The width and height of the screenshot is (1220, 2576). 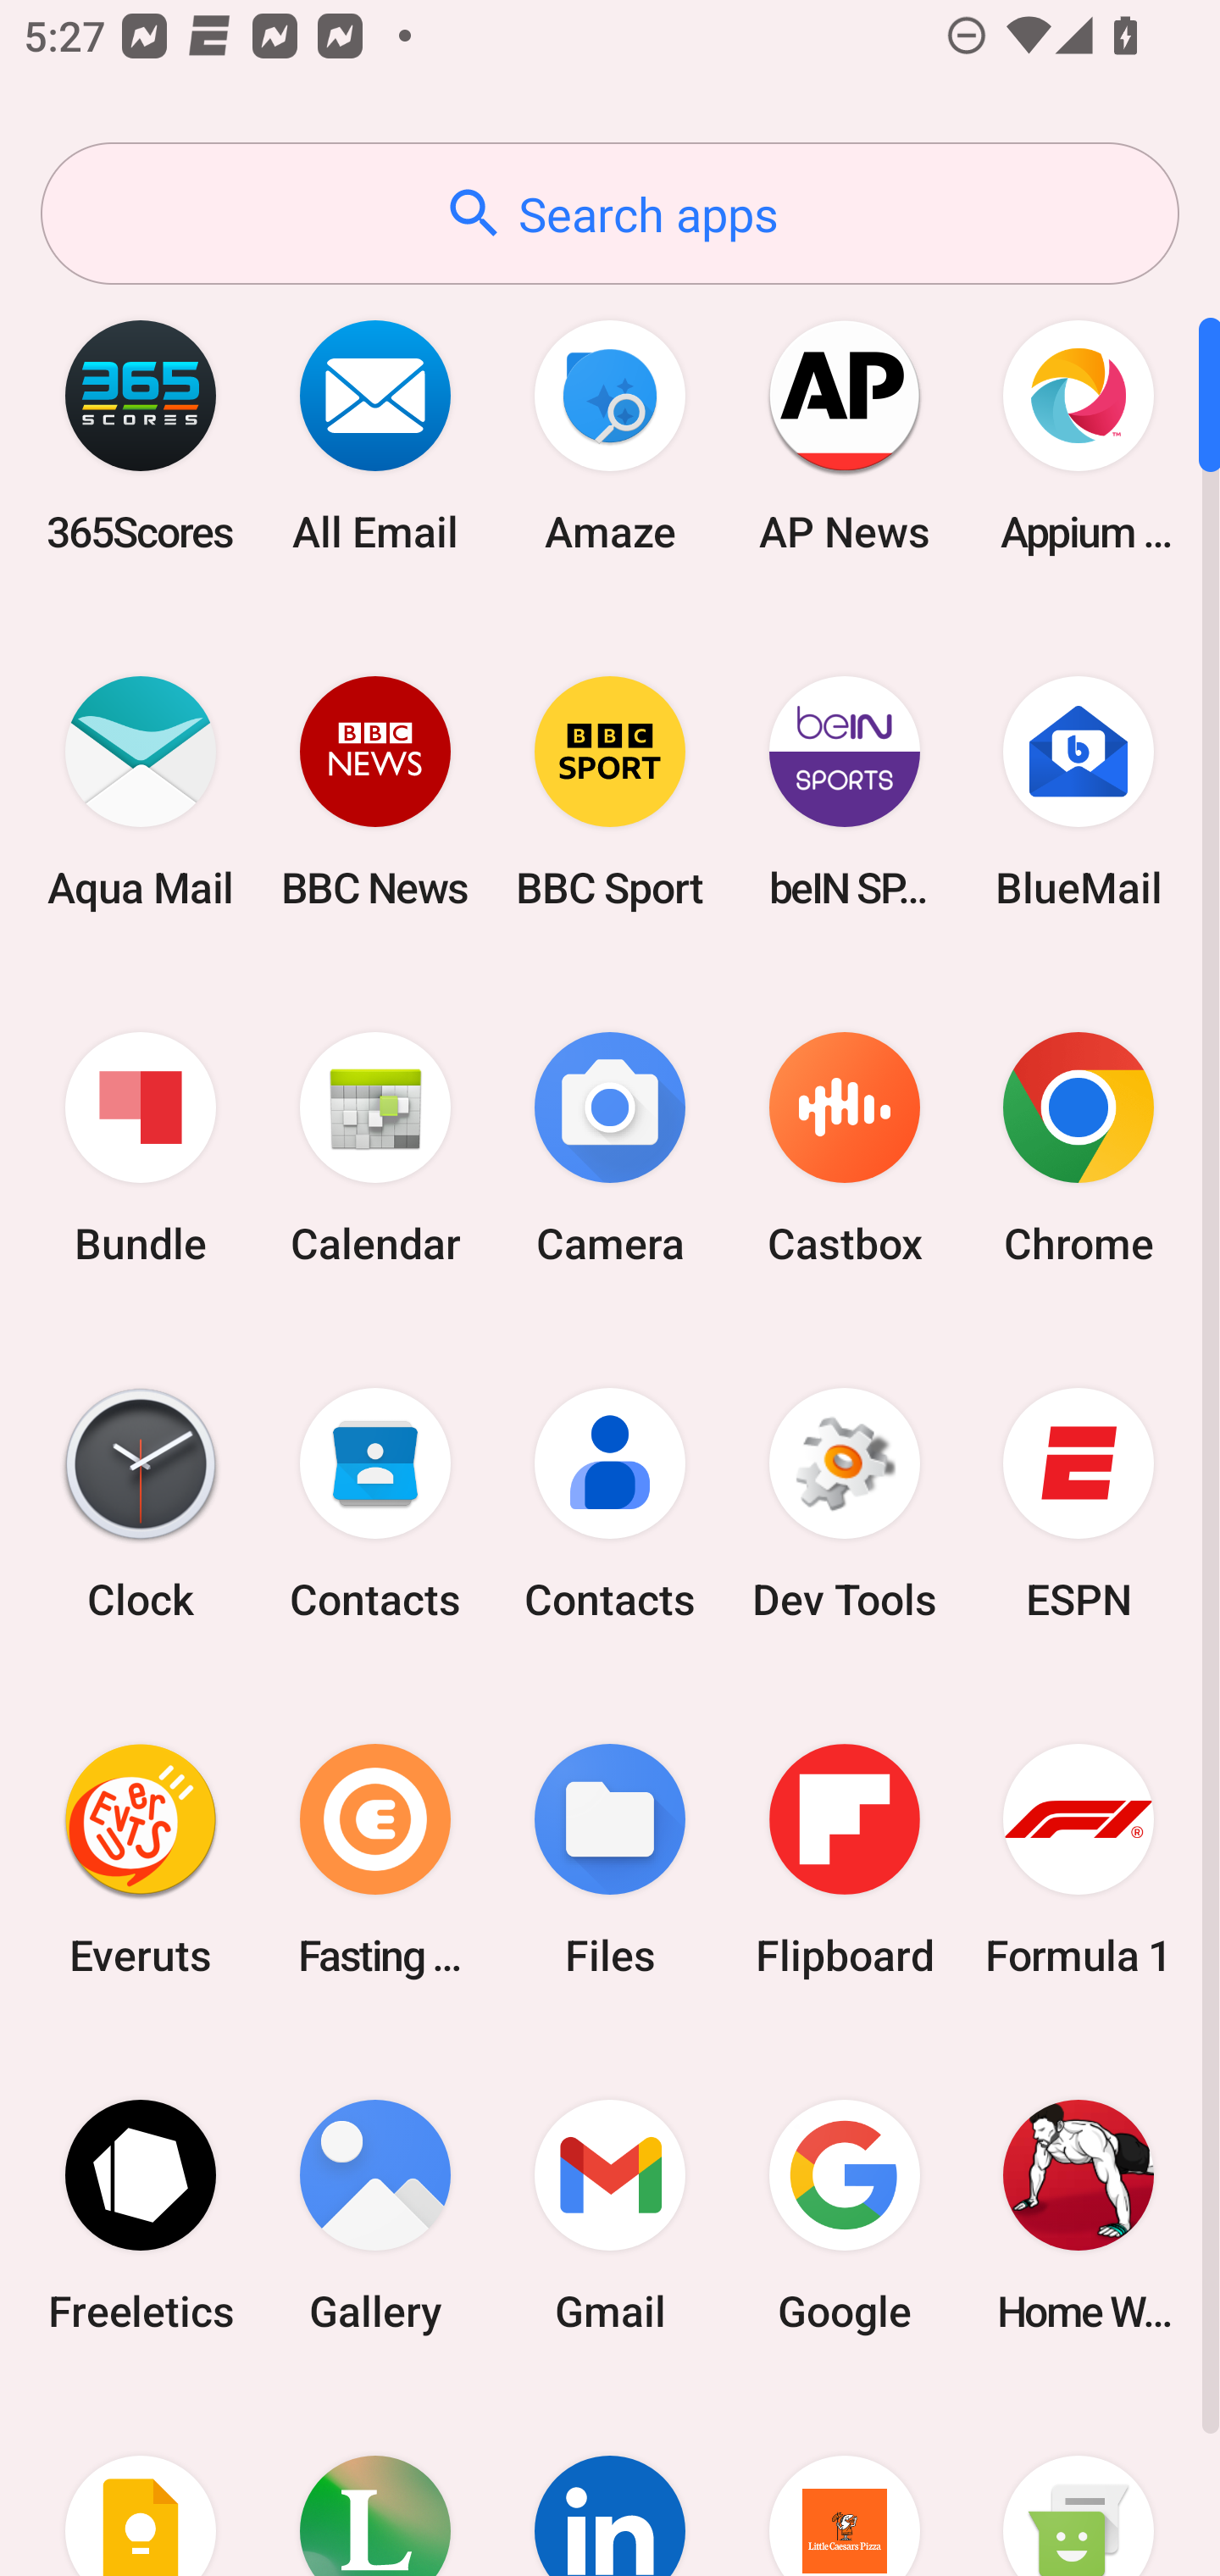 What do you see at coordinates (141, 1149) in the screenshot?
I see `Bundle` at bounding box center [141, 1149].